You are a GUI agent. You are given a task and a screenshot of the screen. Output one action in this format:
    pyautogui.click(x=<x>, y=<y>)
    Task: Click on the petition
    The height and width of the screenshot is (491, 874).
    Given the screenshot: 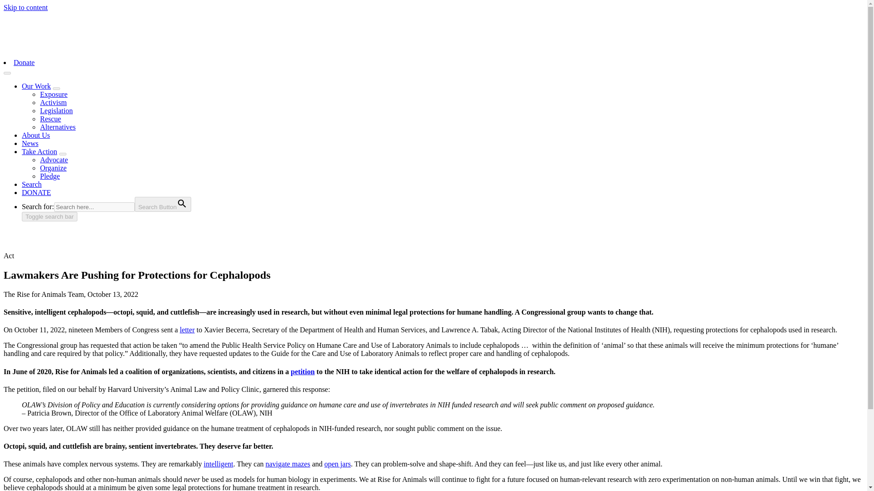 What is the action you would take?
    pyautogui.click(x=303, y=371)
    